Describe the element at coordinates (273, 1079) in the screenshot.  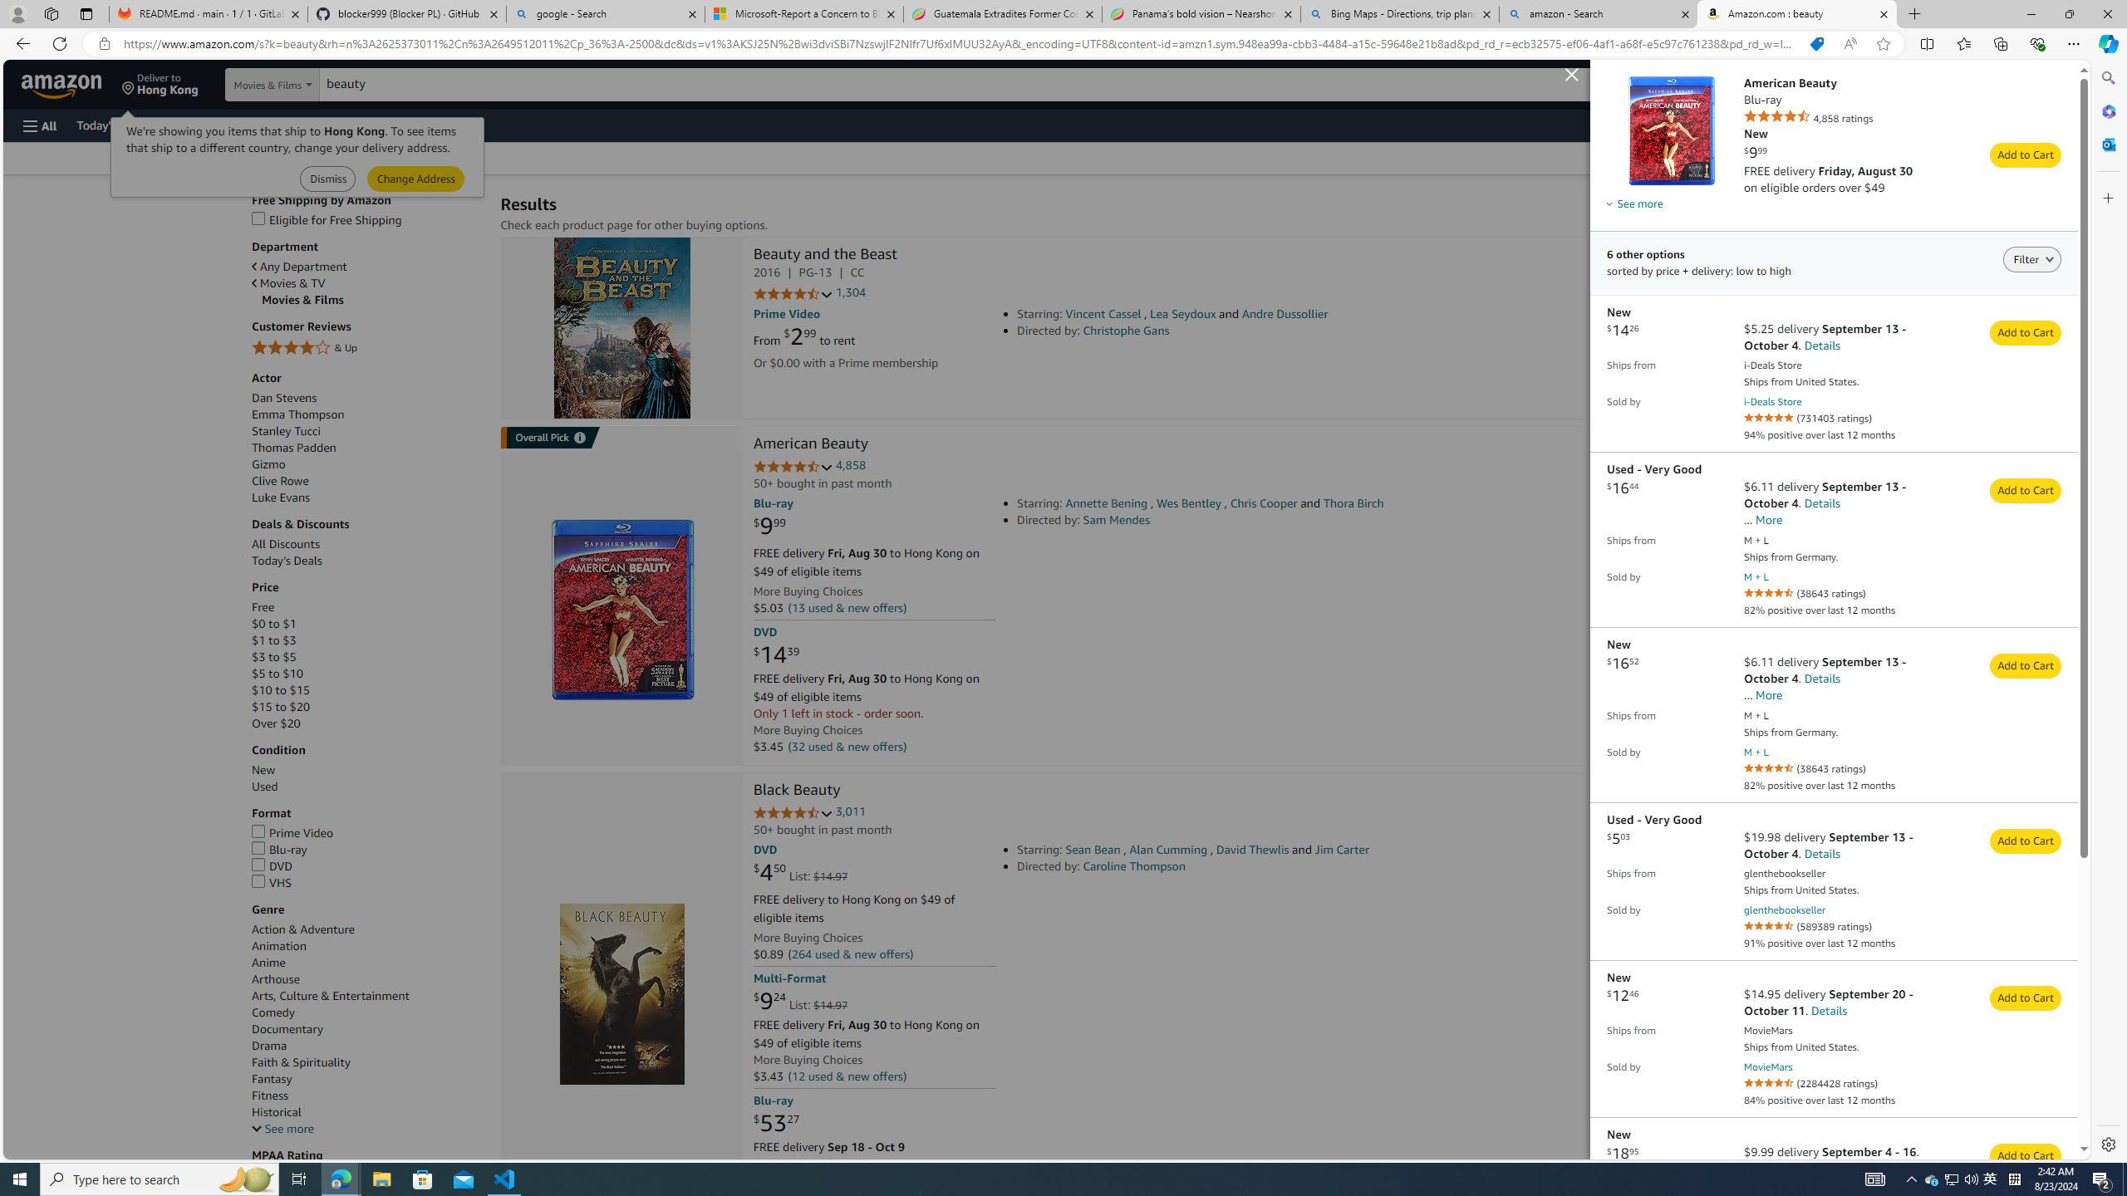
I see `Fantasy` at that location.